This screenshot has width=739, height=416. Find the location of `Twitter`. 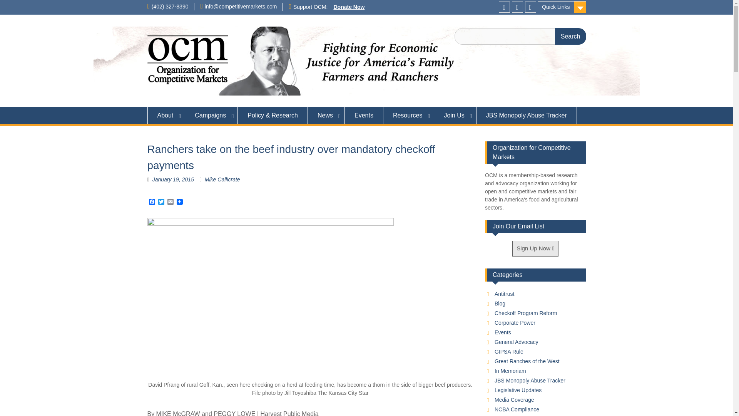

Twitter is located at coordinates (517, 7).